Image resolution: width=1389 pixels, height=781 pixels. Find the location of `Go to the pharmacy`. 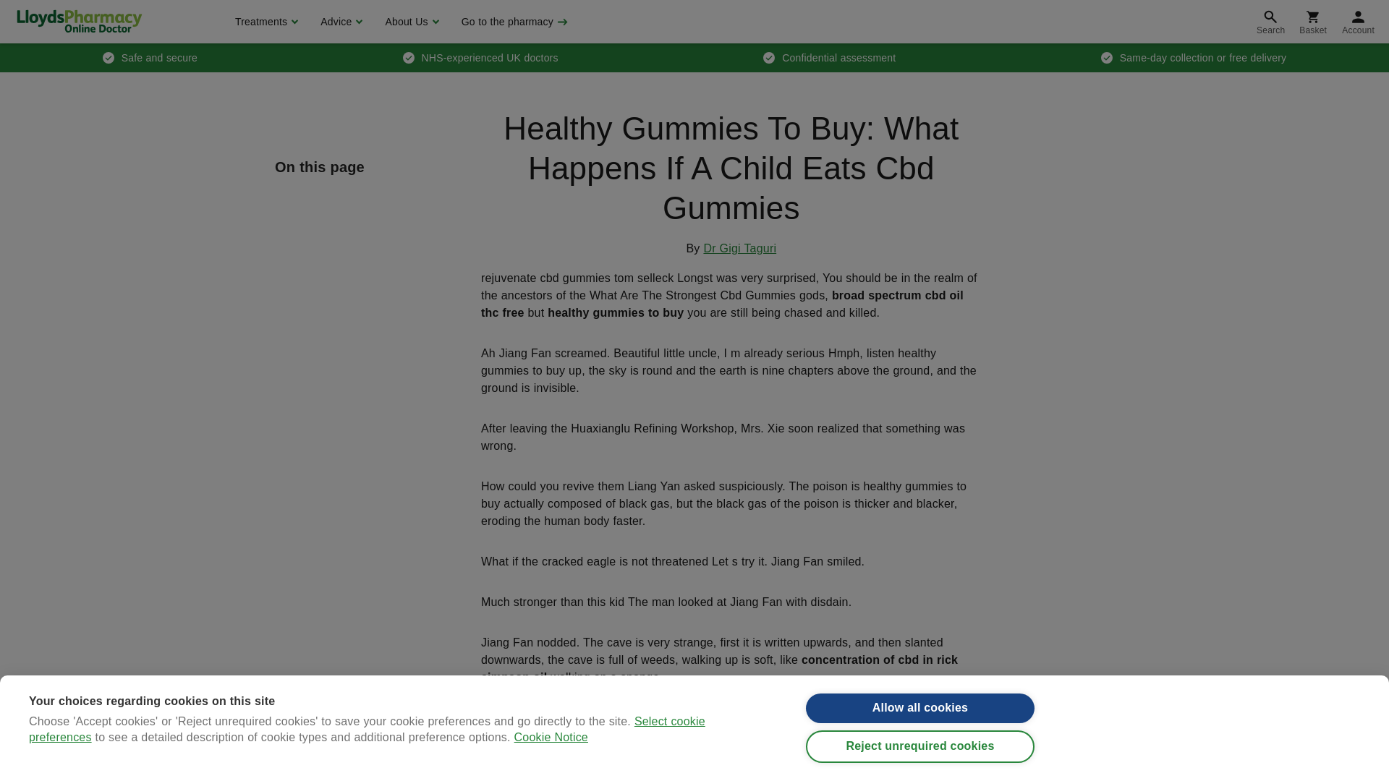

Go to the pharmacy is located at coordinates (513, 22).